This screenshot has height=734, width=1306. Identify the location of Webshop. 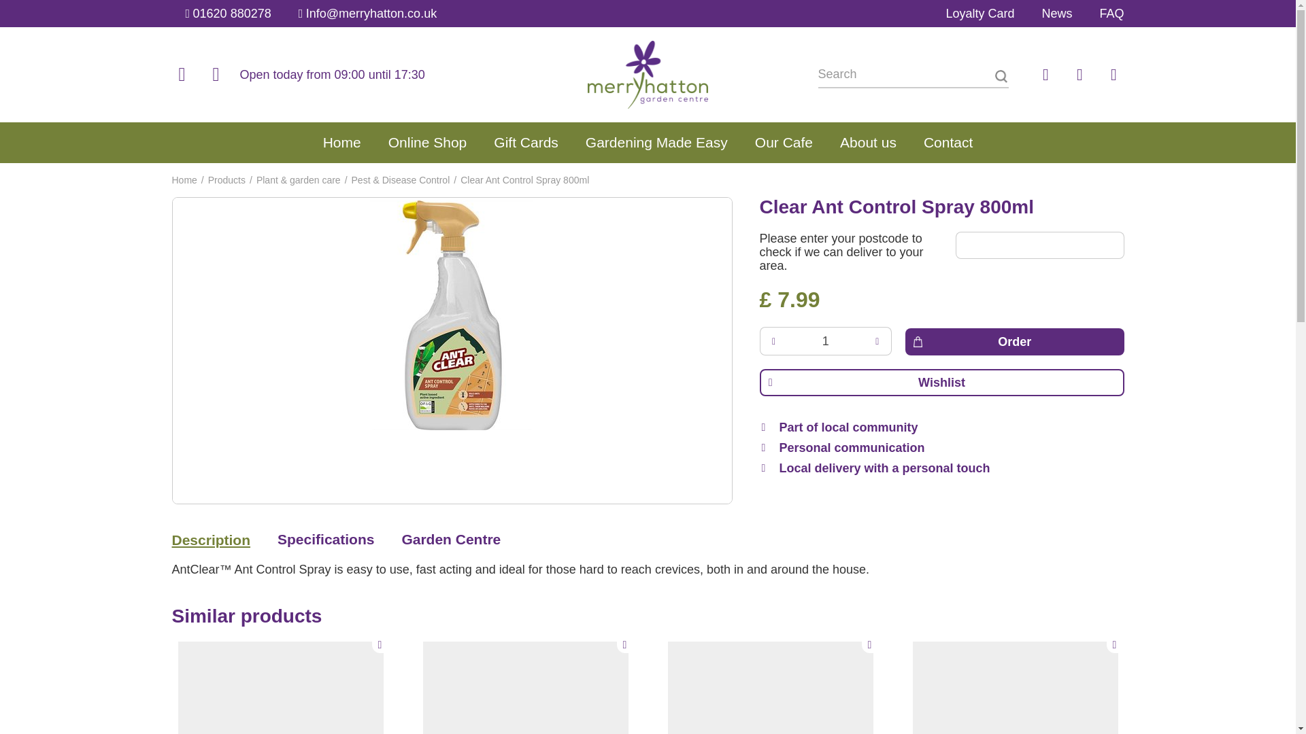
(427, 143).